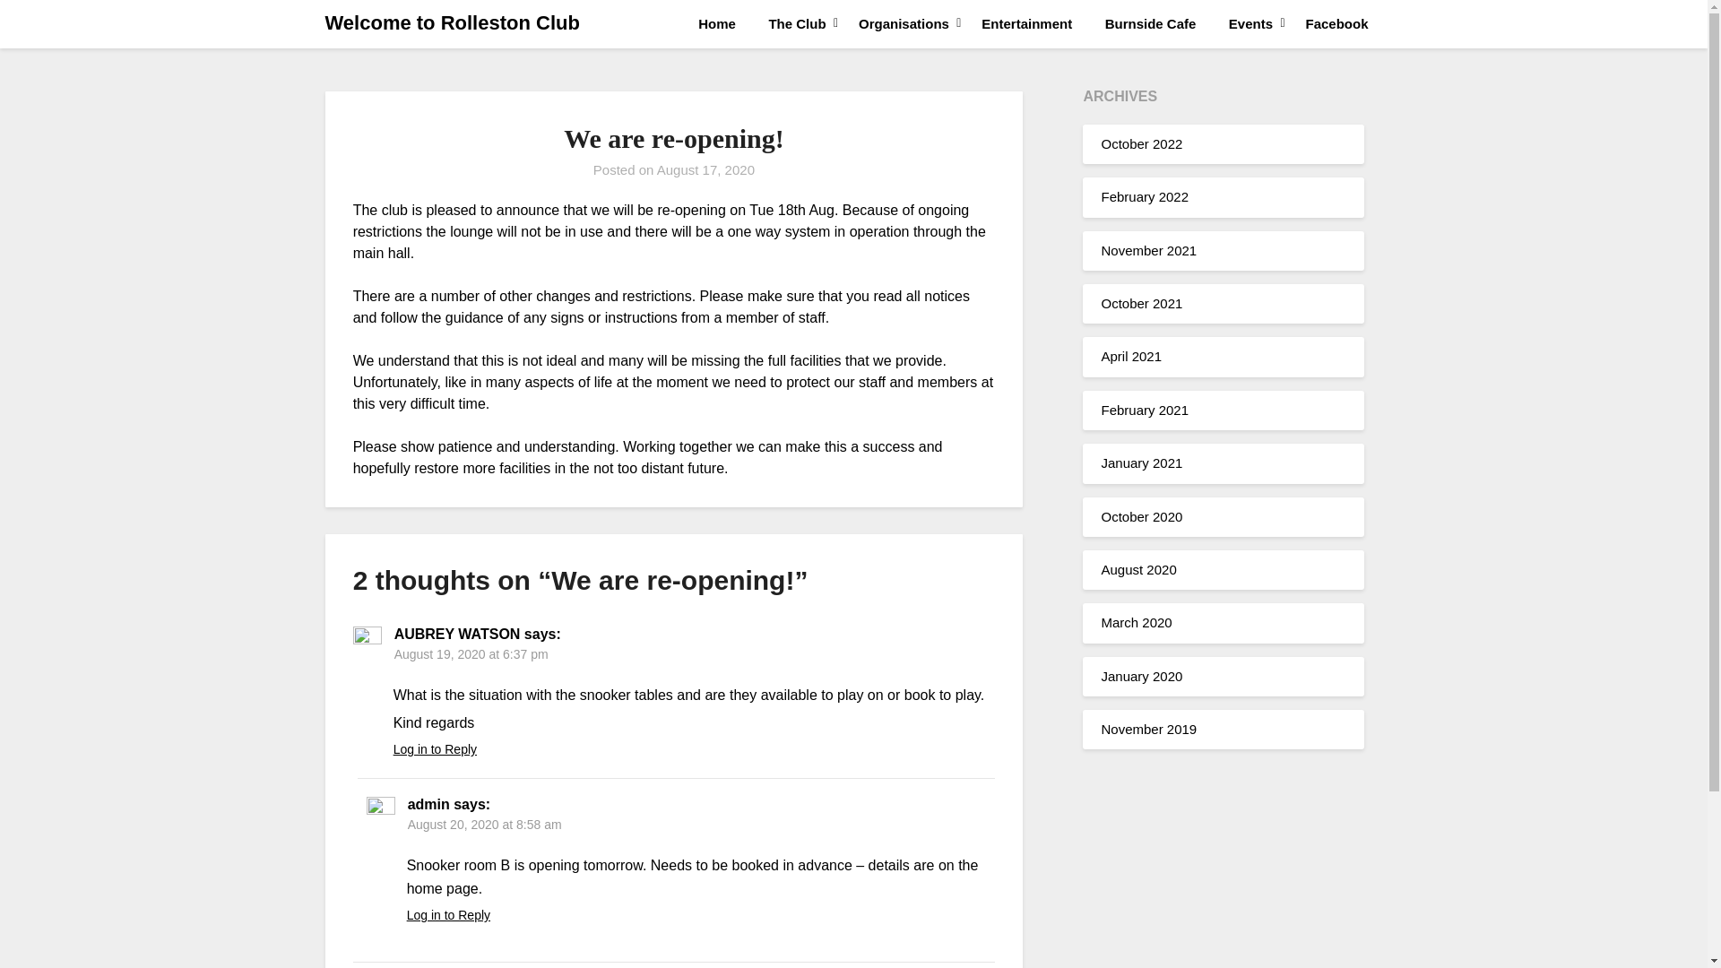  What do you see at coordinates (485, 824) in the screenshot?
I see `August 20, 2020 at 8:58 am` at bounding box center [485, 824].